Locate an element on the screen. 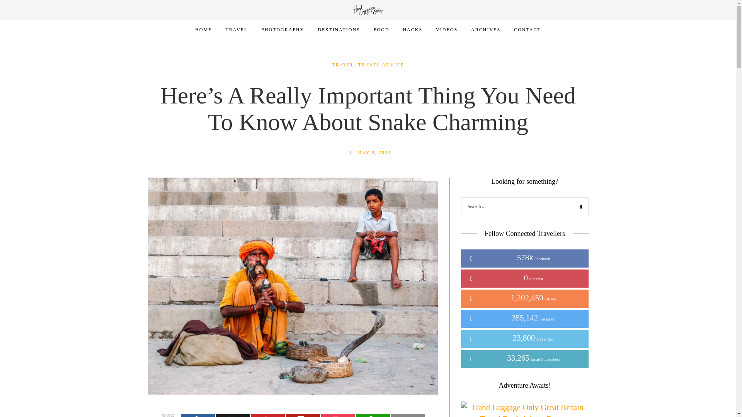 This screenshot has height=417, width=742. TRAVEL is located at coordinates (237, 30).